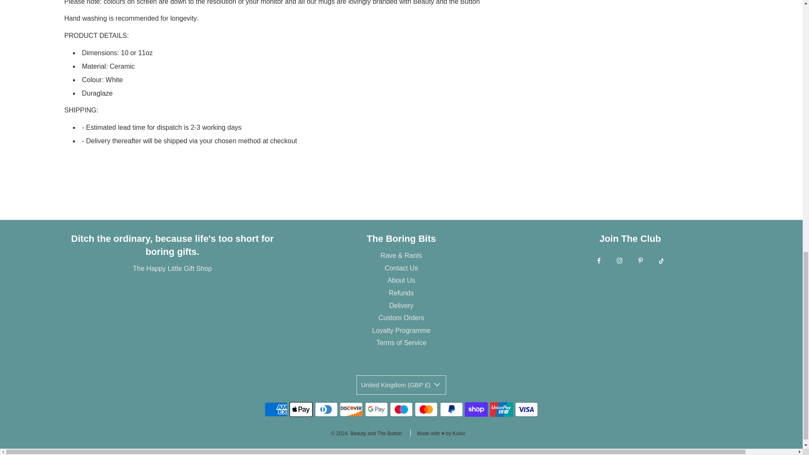  What do you see at coordinates (326, 409) in the screenshot?
I see `Diners Club` at bounding box center [326, 409].